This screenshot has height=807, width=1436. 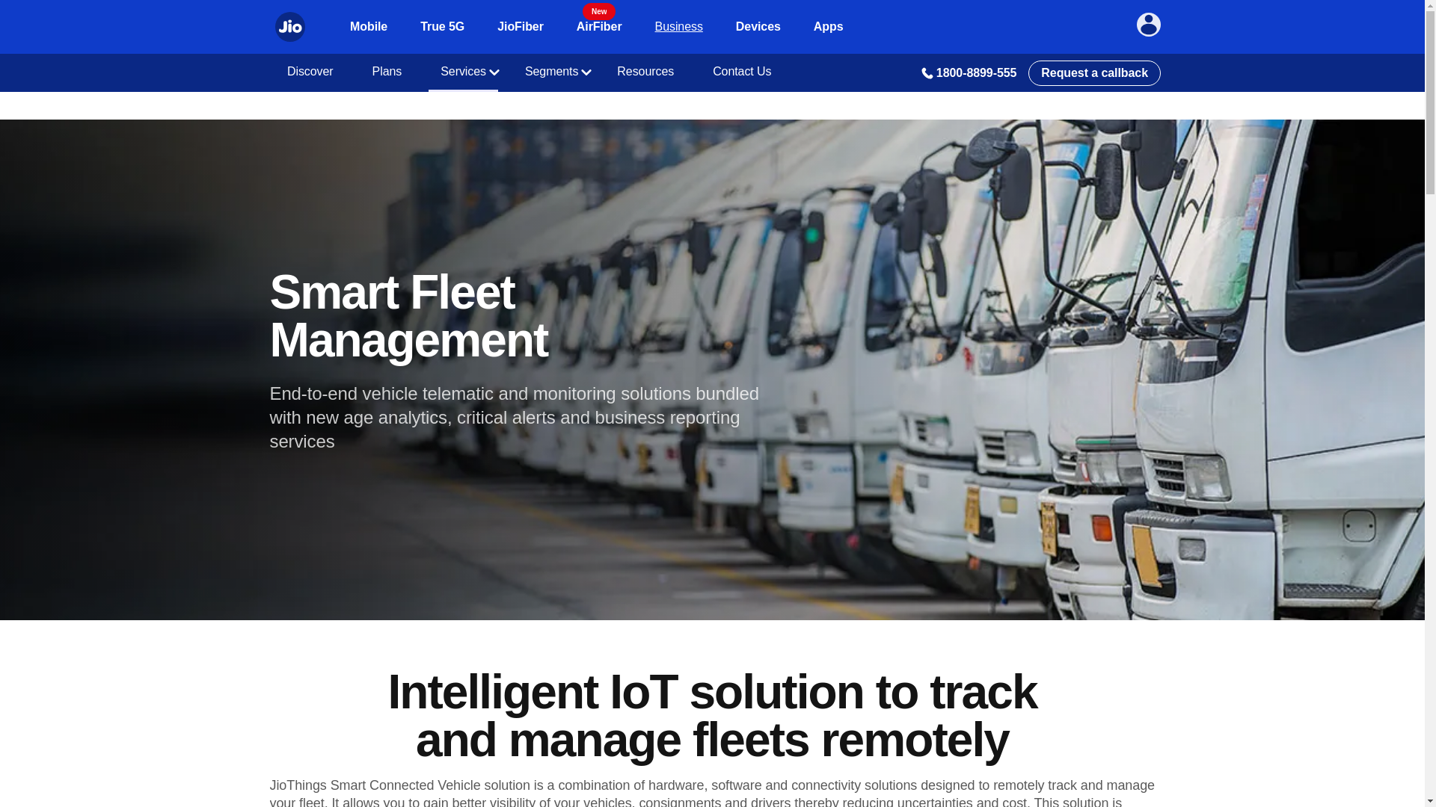 I want to click on Services, so click(x=442, y=26).